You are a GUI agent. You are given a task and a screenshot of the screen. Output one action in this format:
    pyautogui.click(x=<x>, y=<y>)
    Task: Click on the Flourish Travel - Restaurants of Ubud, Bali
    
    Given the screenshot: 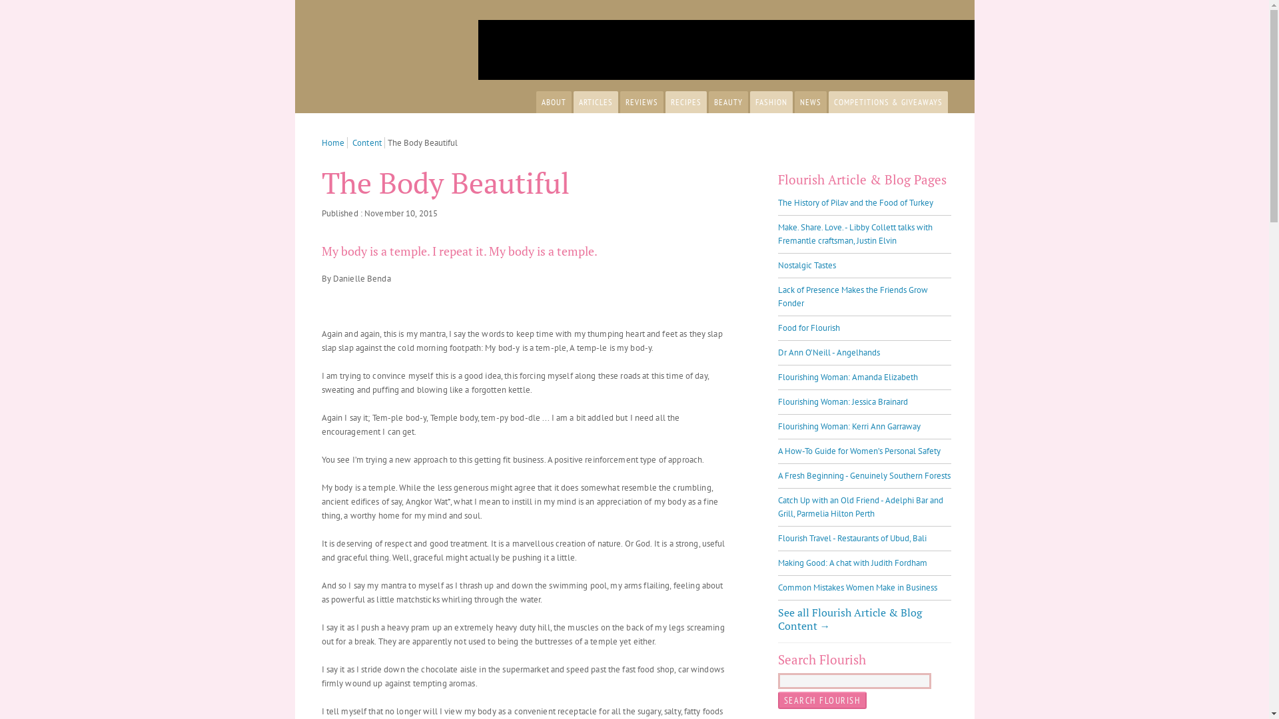 What is the action you would take?
    pyautogui.click(x=853, y=538)
    